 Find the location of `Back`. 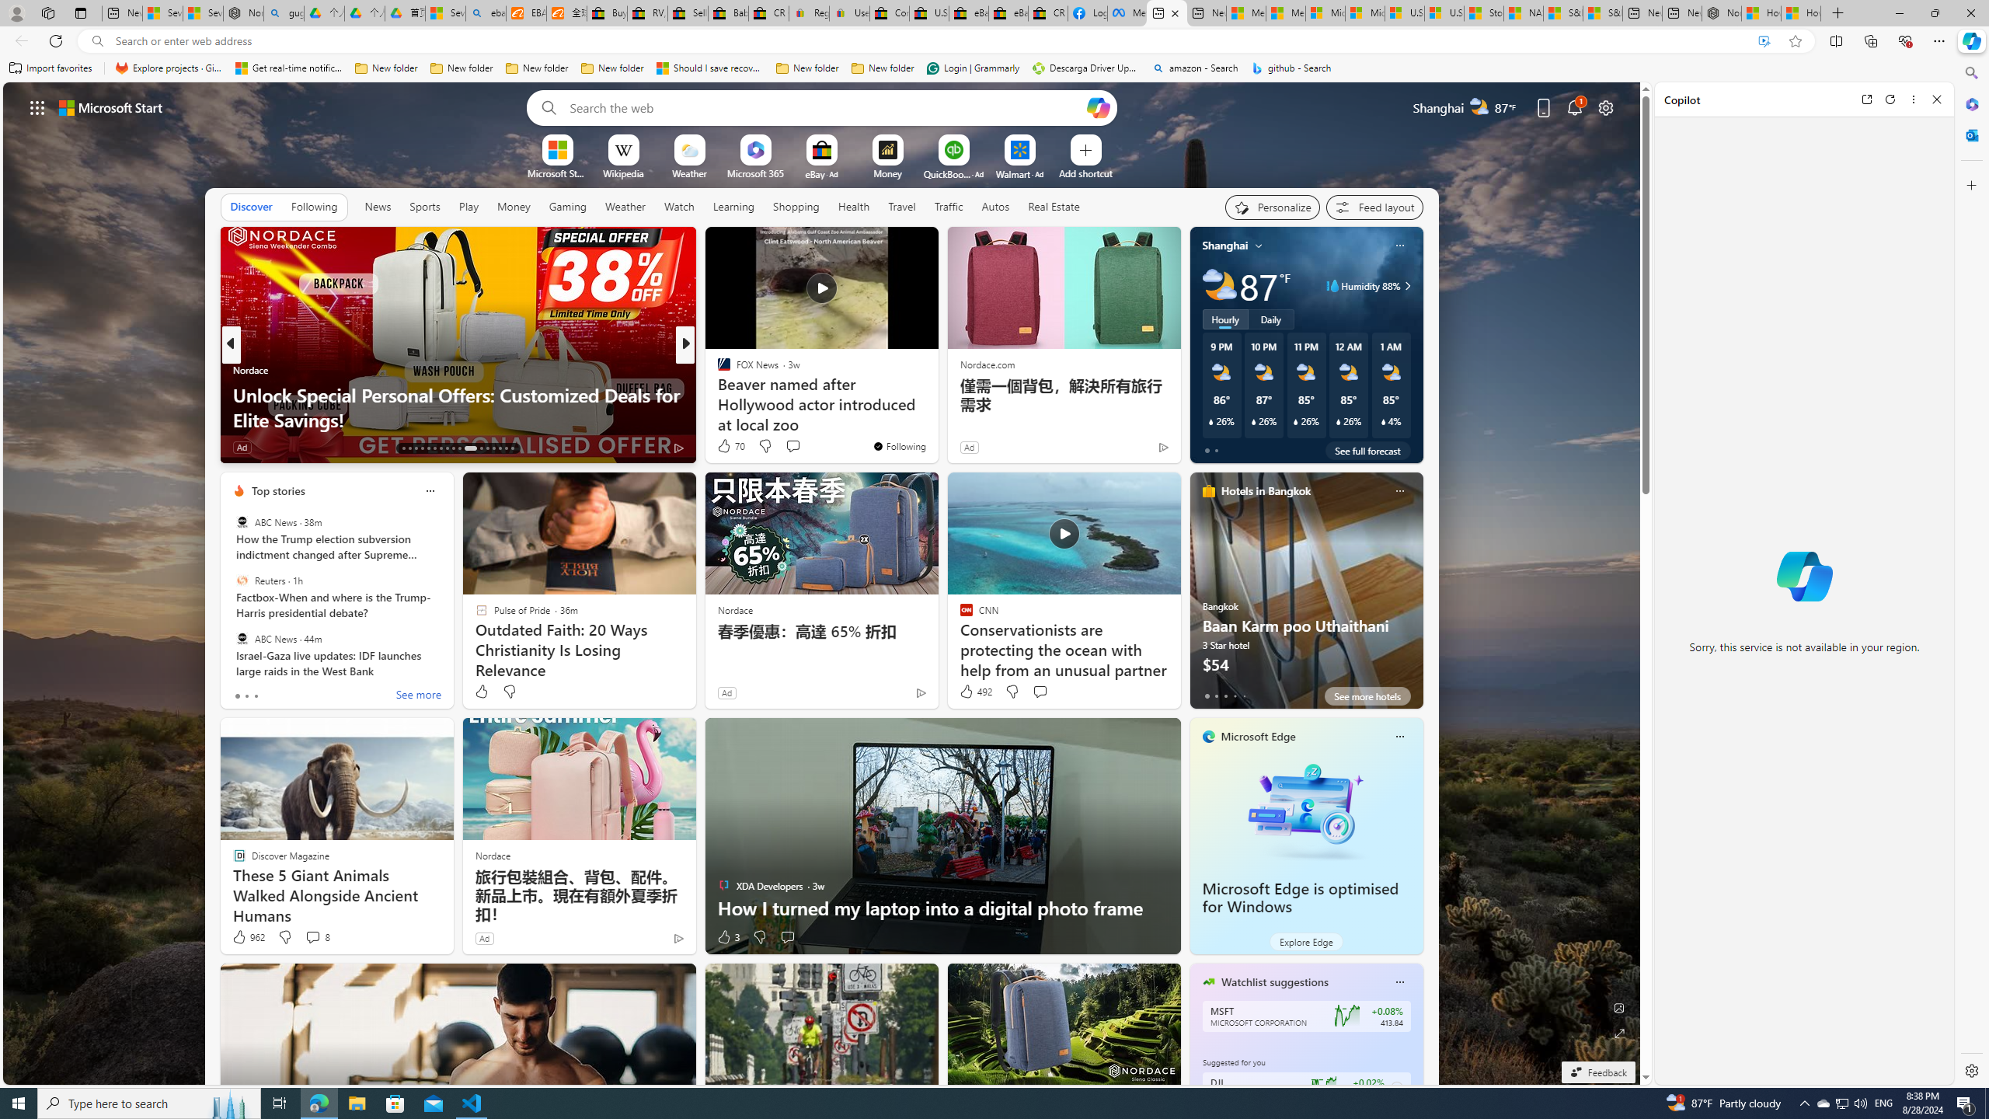

Back is located at coordinates (19, 40).